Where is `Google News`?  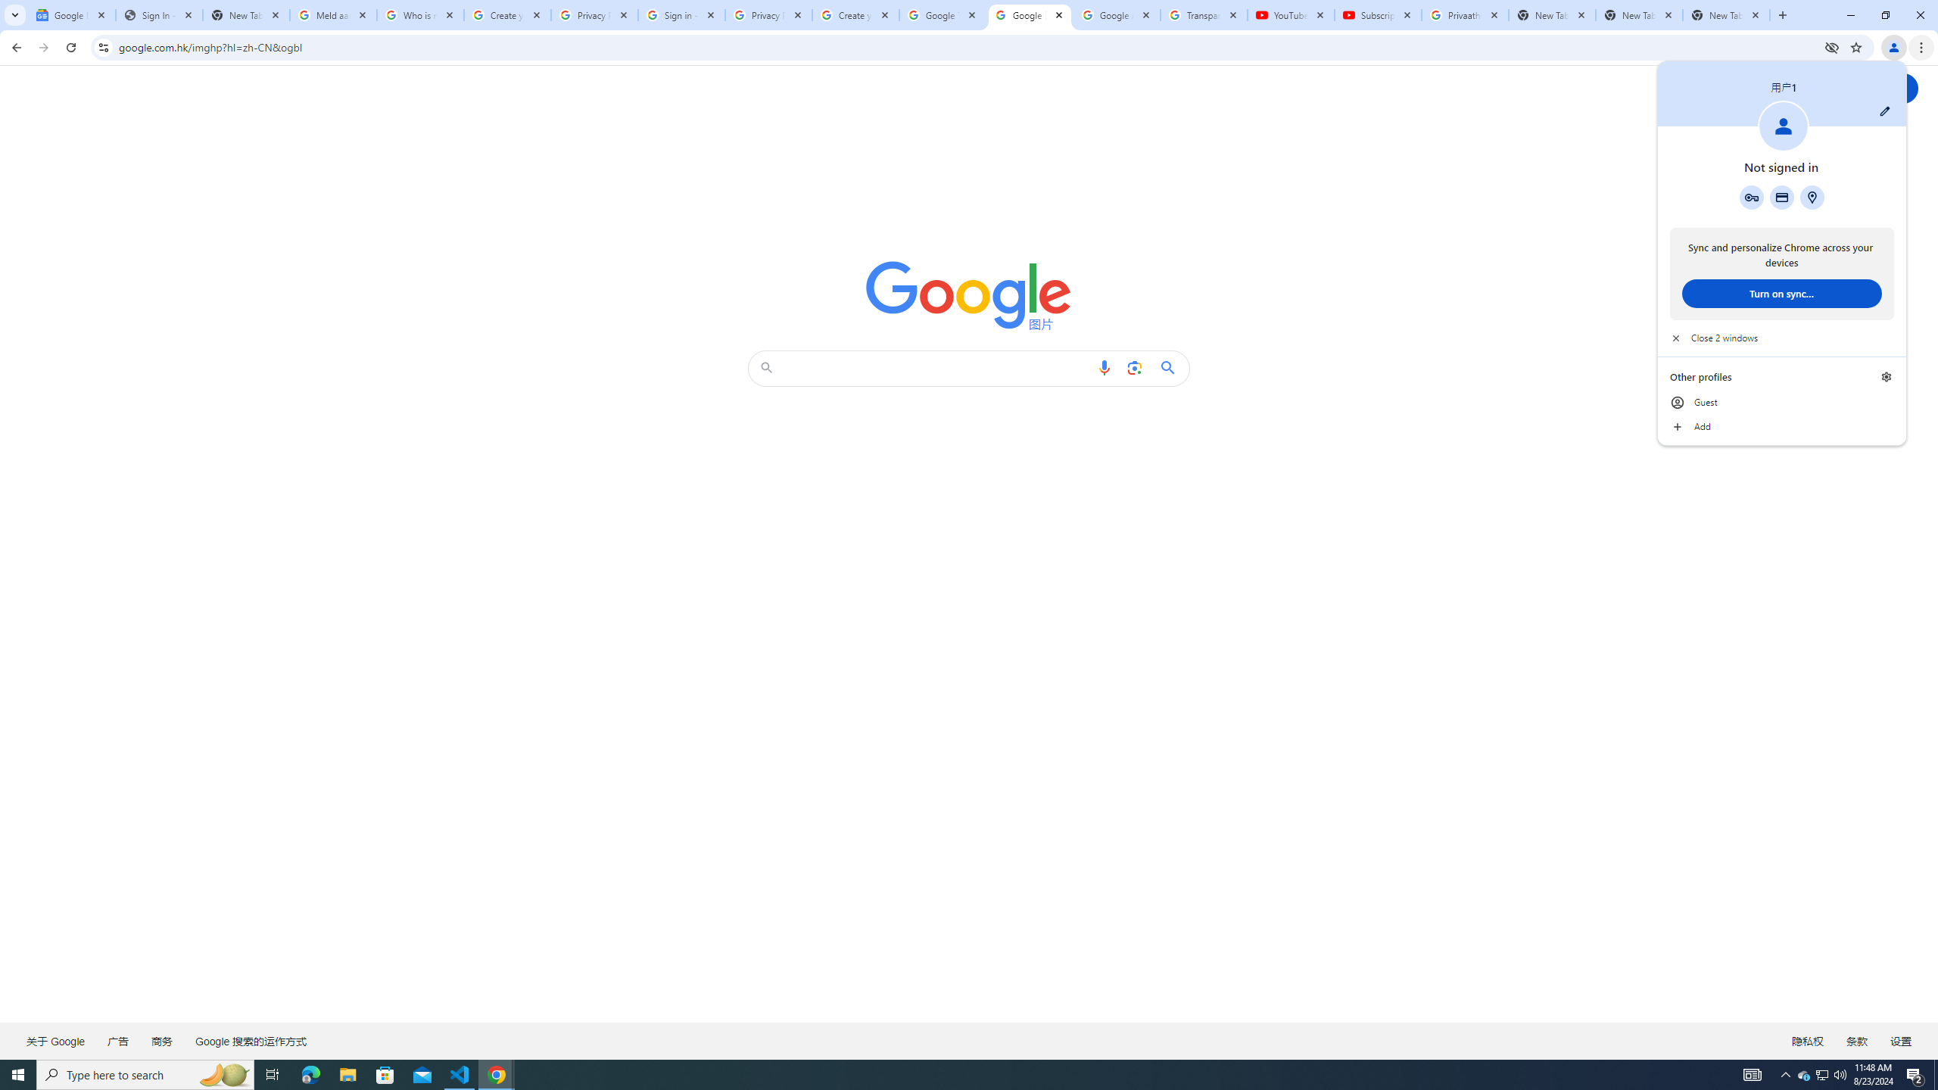 Google News is located at coordinates (71, 15).